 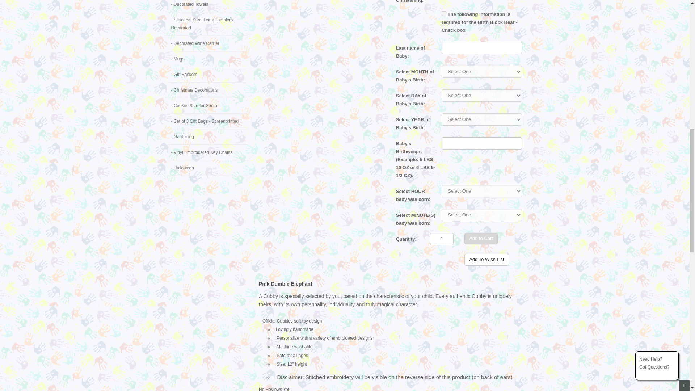 I want to click on Select DAY of Baby's Birth:, so click(x=413, y=98).